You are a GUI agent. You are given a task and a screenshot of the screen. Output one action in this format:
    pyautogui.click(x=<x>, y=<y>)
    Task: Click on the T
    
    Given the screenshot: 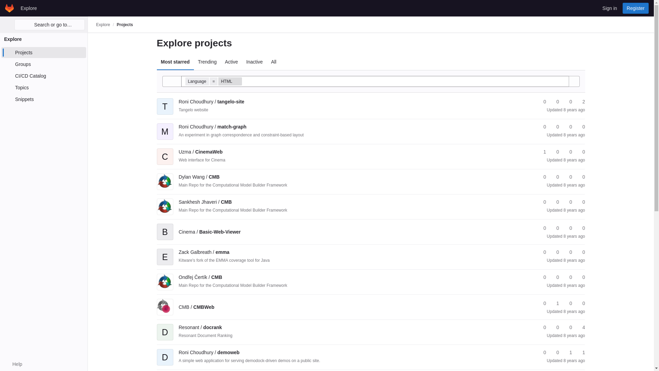 What is the action you would take?
    pyautogui.click(x=165, y=102)
    